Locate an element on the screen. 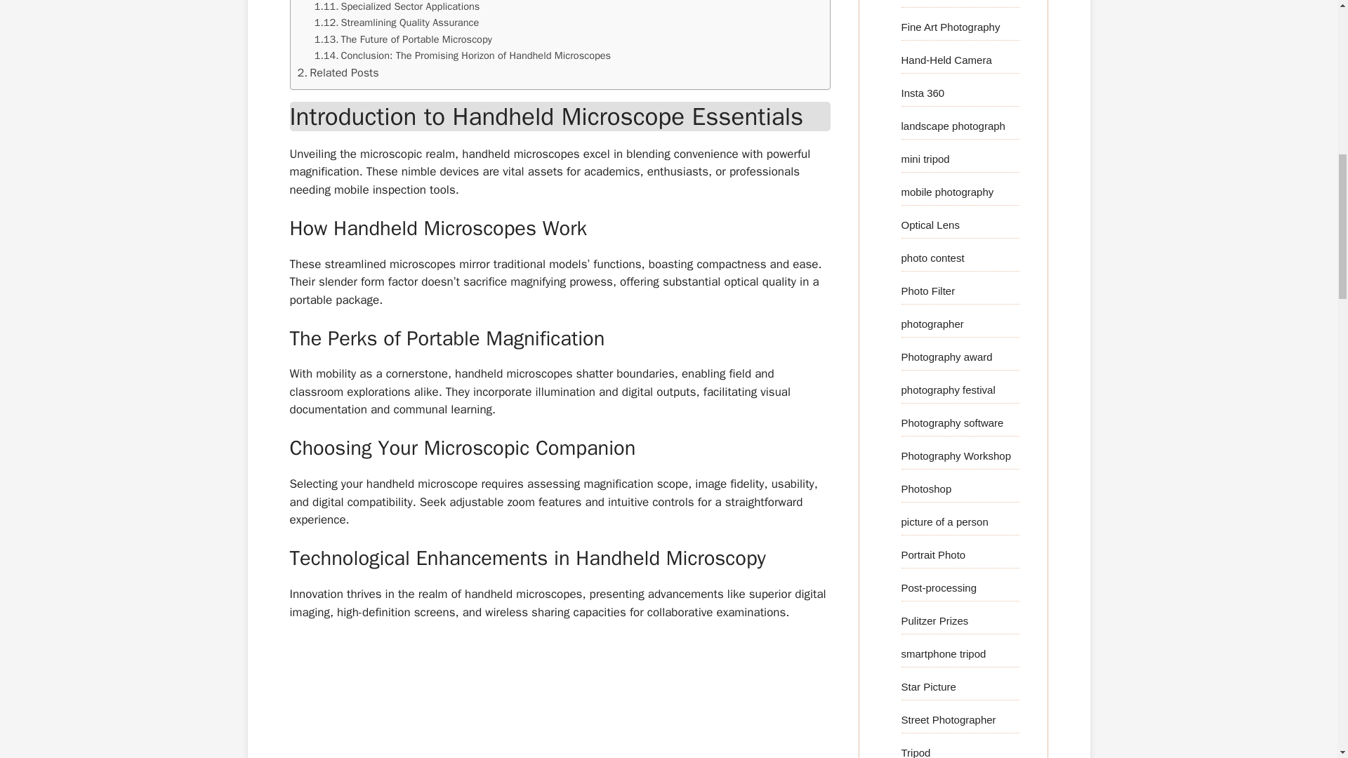  Related Posts is located at coordinates (338, 72).